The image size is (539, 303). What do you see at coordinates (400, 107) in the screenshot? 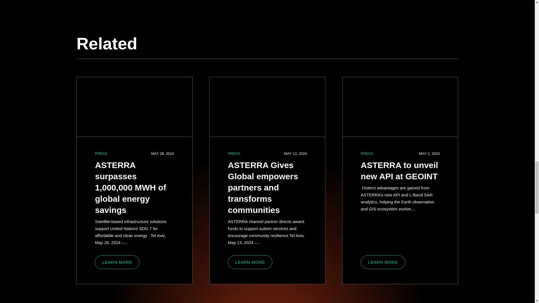
I see `ASTERRA to unveil new API at GEOINT` at bounding box center [400, 107].